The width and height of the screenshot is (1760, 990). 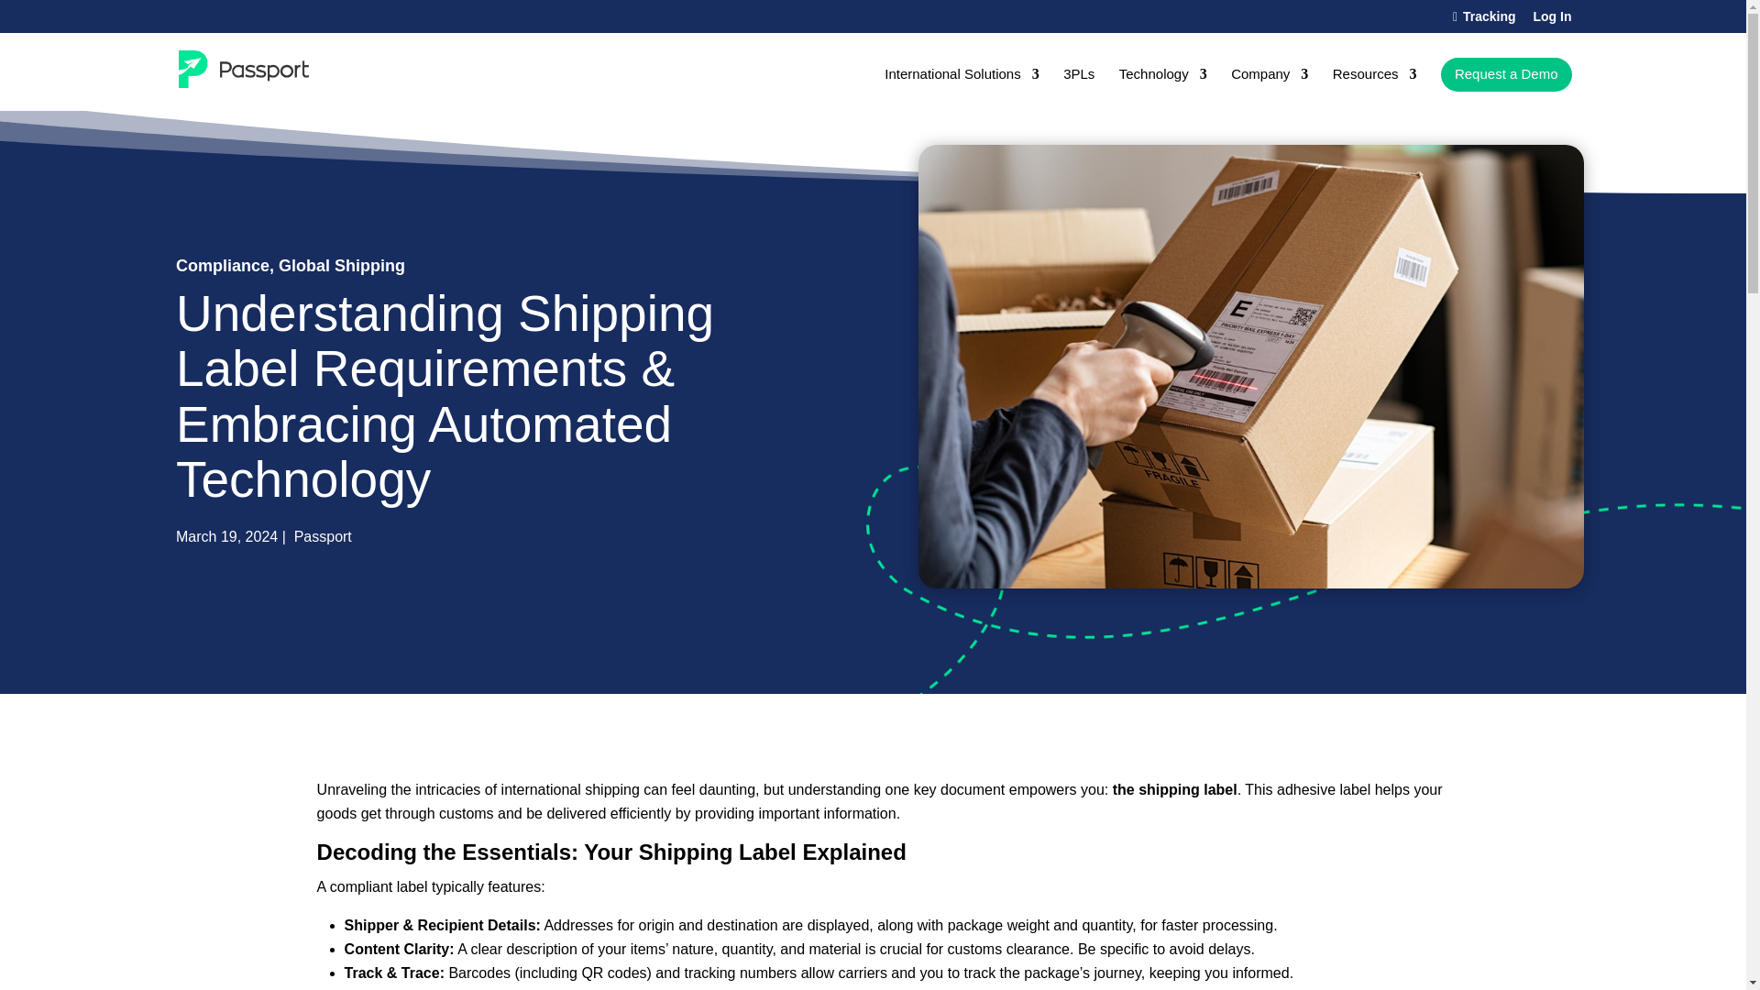 I want to click on Resources, so click(x=1374, y=89).